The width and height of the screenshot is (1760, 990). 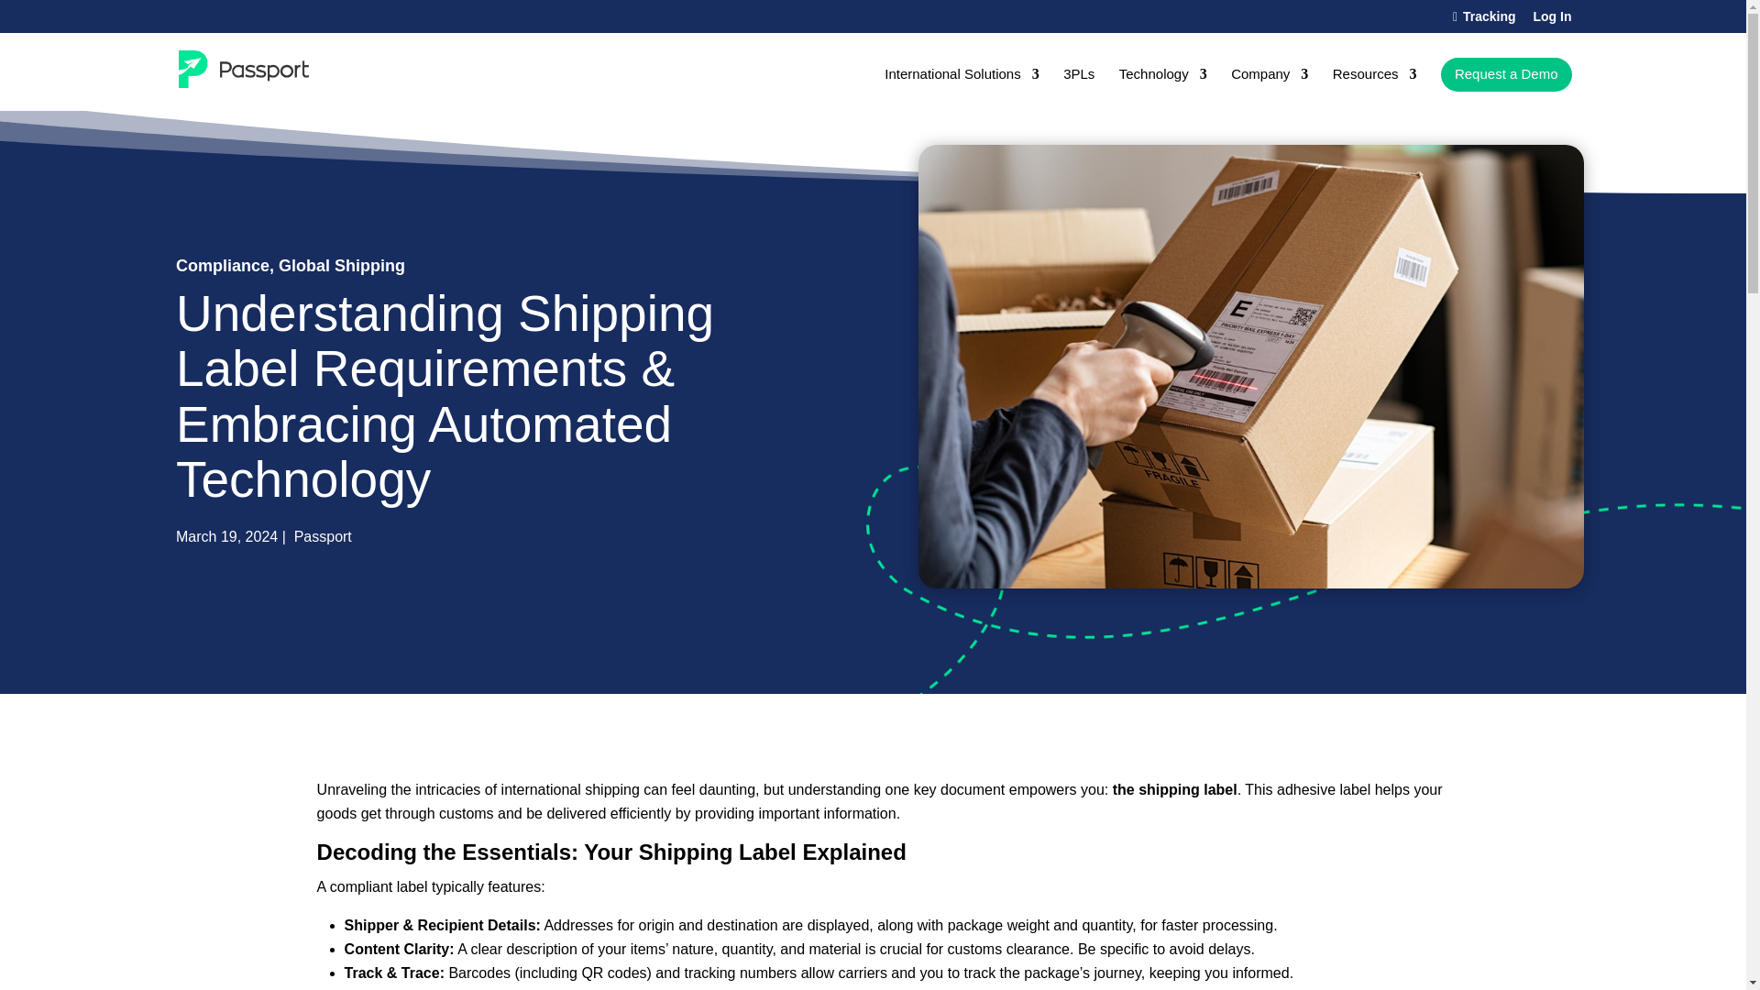 I want to click on Resources, so click(x=1374, y=89).